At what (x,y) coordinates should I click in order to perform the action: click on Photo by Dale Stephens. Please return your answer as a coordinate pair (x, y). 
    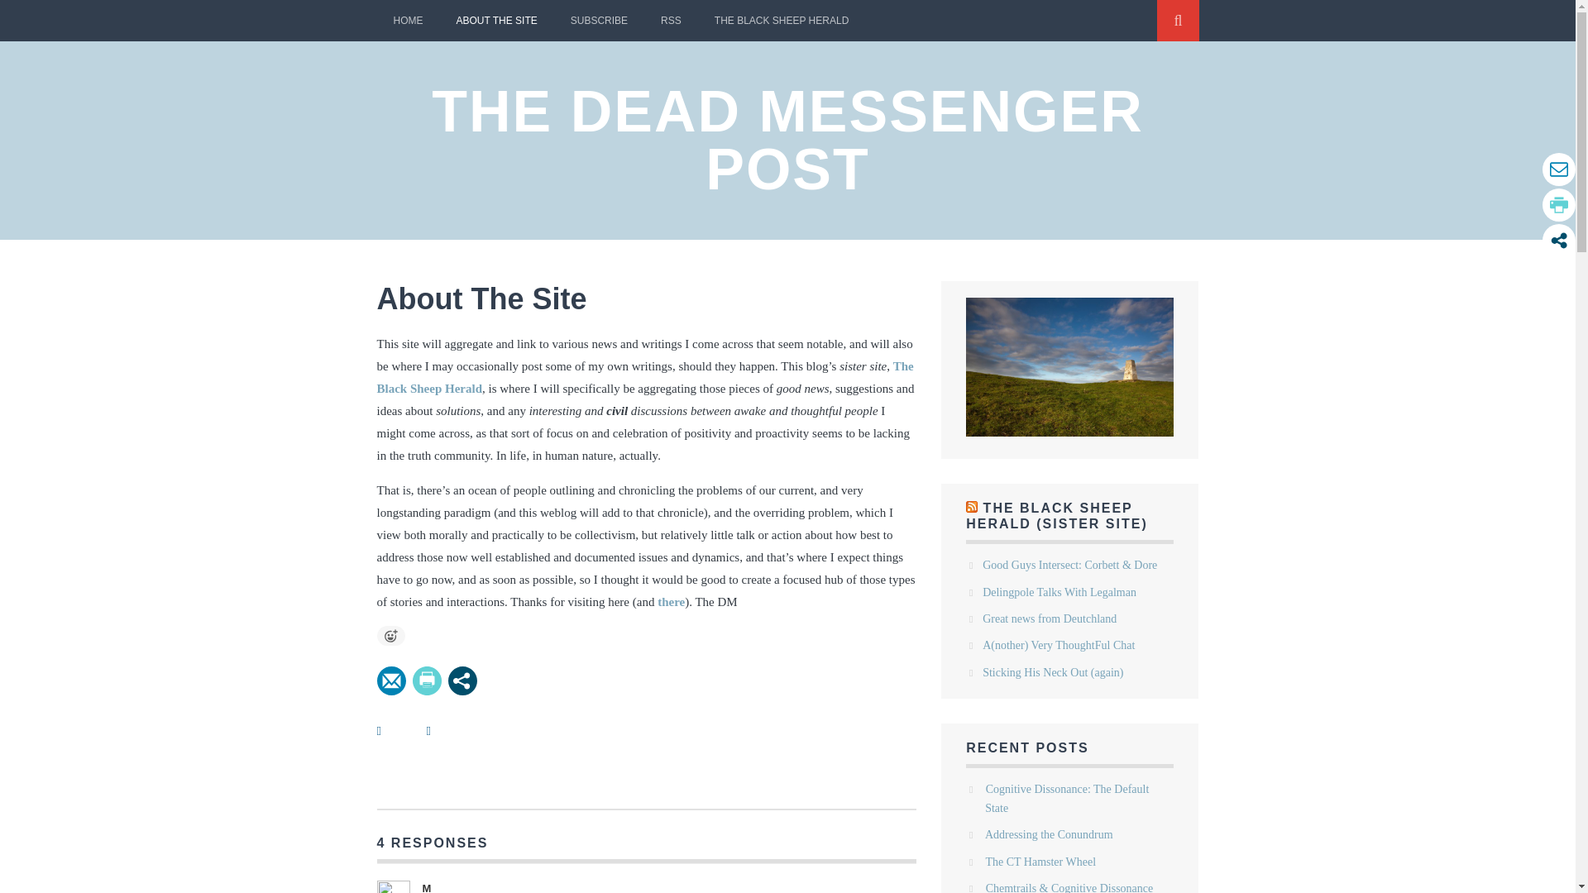
    Looking at the image, I should click on (1069, 367).